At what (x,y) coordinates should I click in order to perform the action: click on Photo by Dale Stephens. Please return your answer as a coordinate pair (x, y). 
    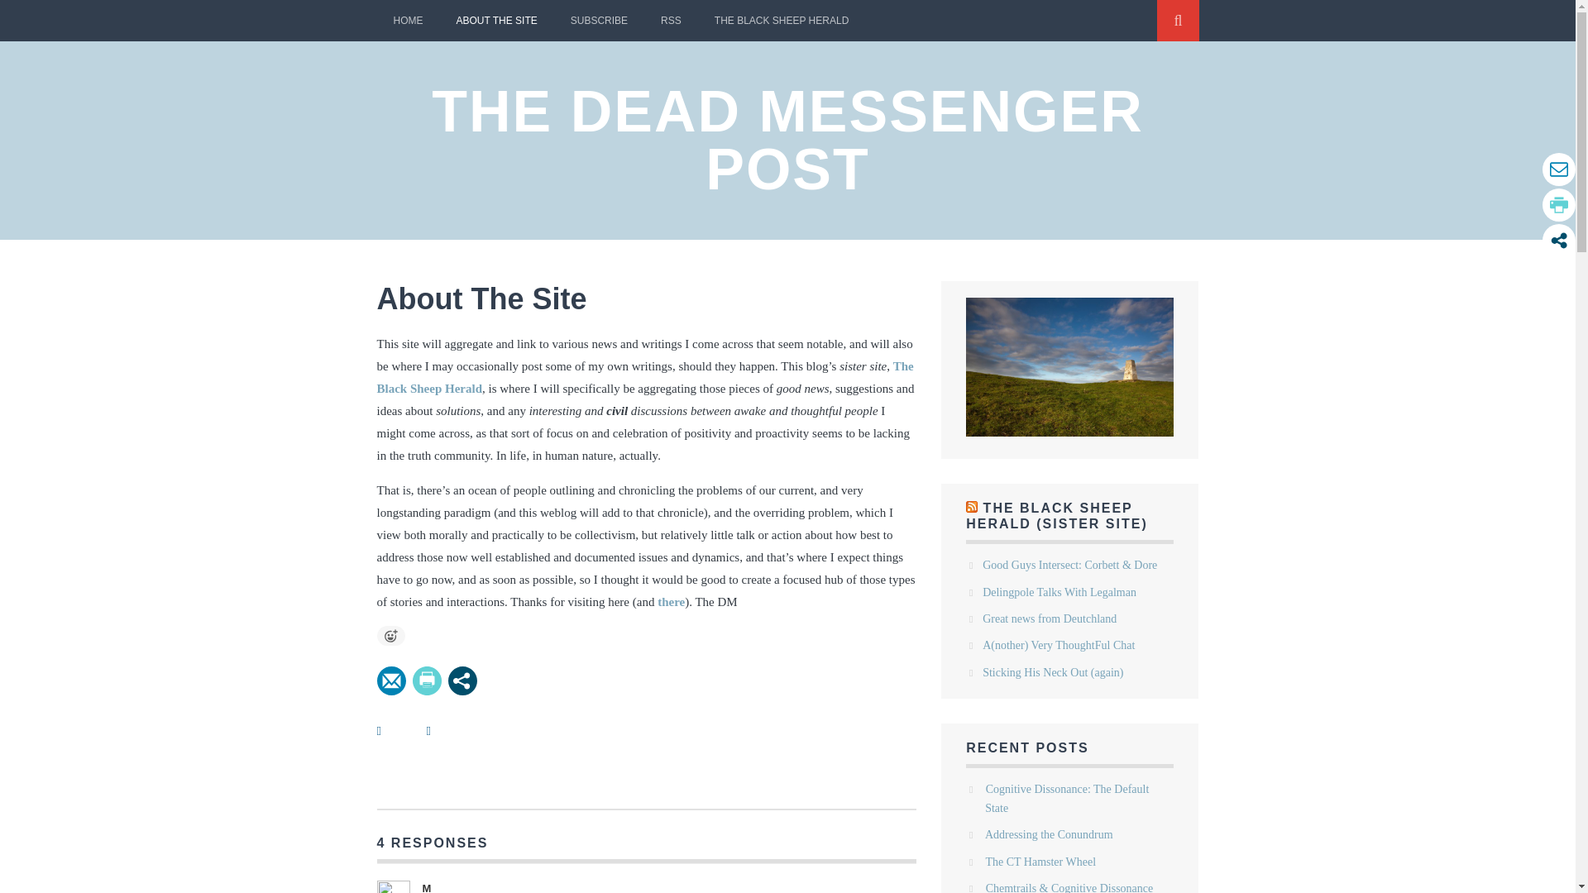
    Looking at the image, I should click on (1069, 367).